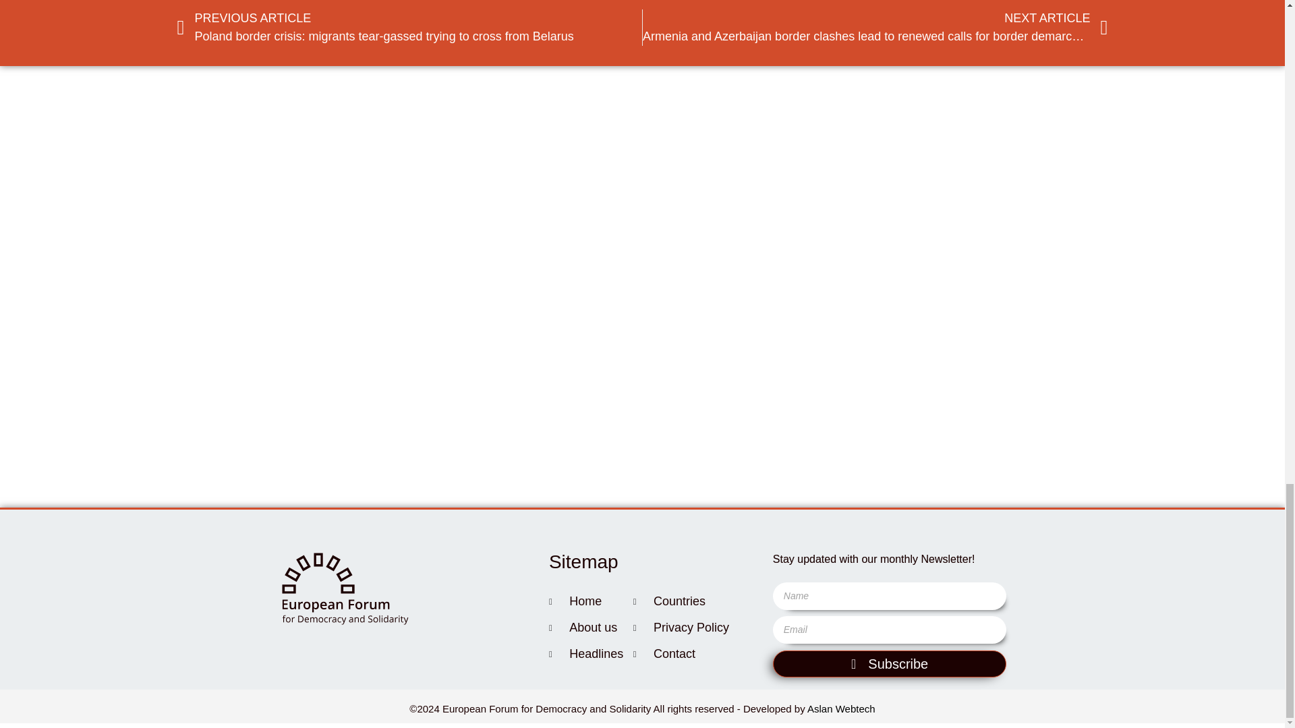 This screenshot has height=728, width=1295. What do you see at coordinates (591, 628) in the screenshot?
I see `About us` at bounding box center [591, 628].